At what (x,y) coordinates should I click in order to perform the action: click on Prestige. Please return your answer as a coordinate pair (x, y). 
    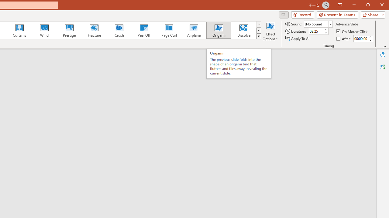
    Looking at the image, I should click on (69, 30).